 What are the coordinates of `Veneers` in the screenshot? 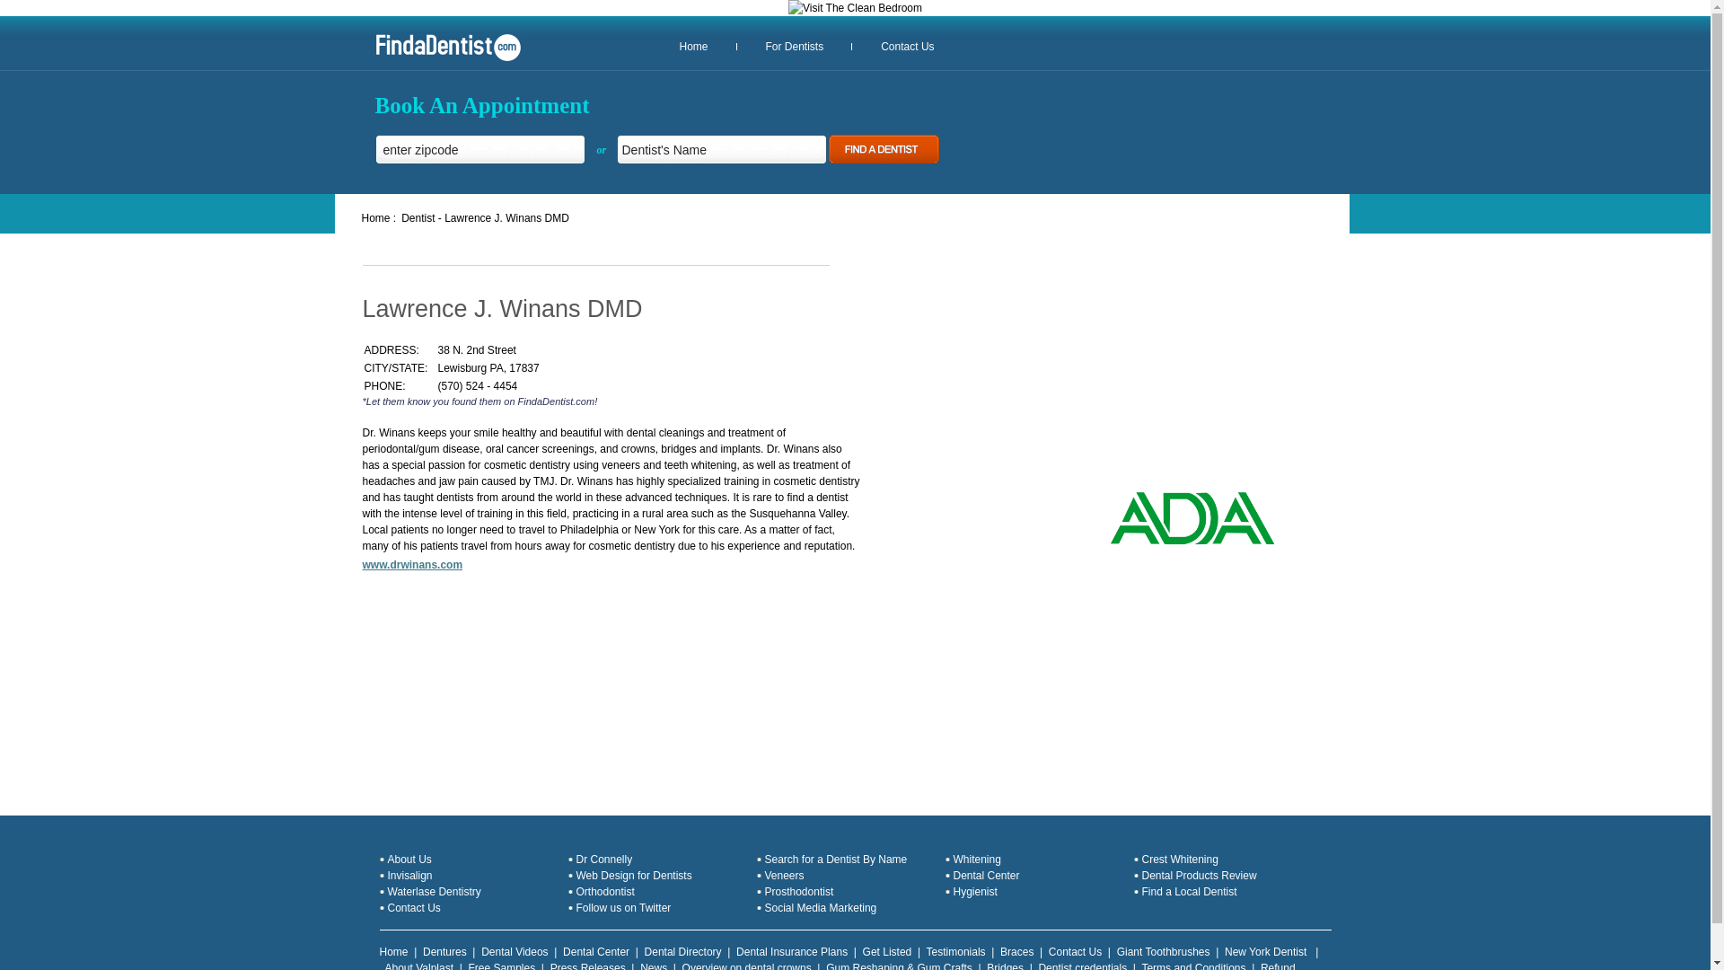 It's located at (785, 875).